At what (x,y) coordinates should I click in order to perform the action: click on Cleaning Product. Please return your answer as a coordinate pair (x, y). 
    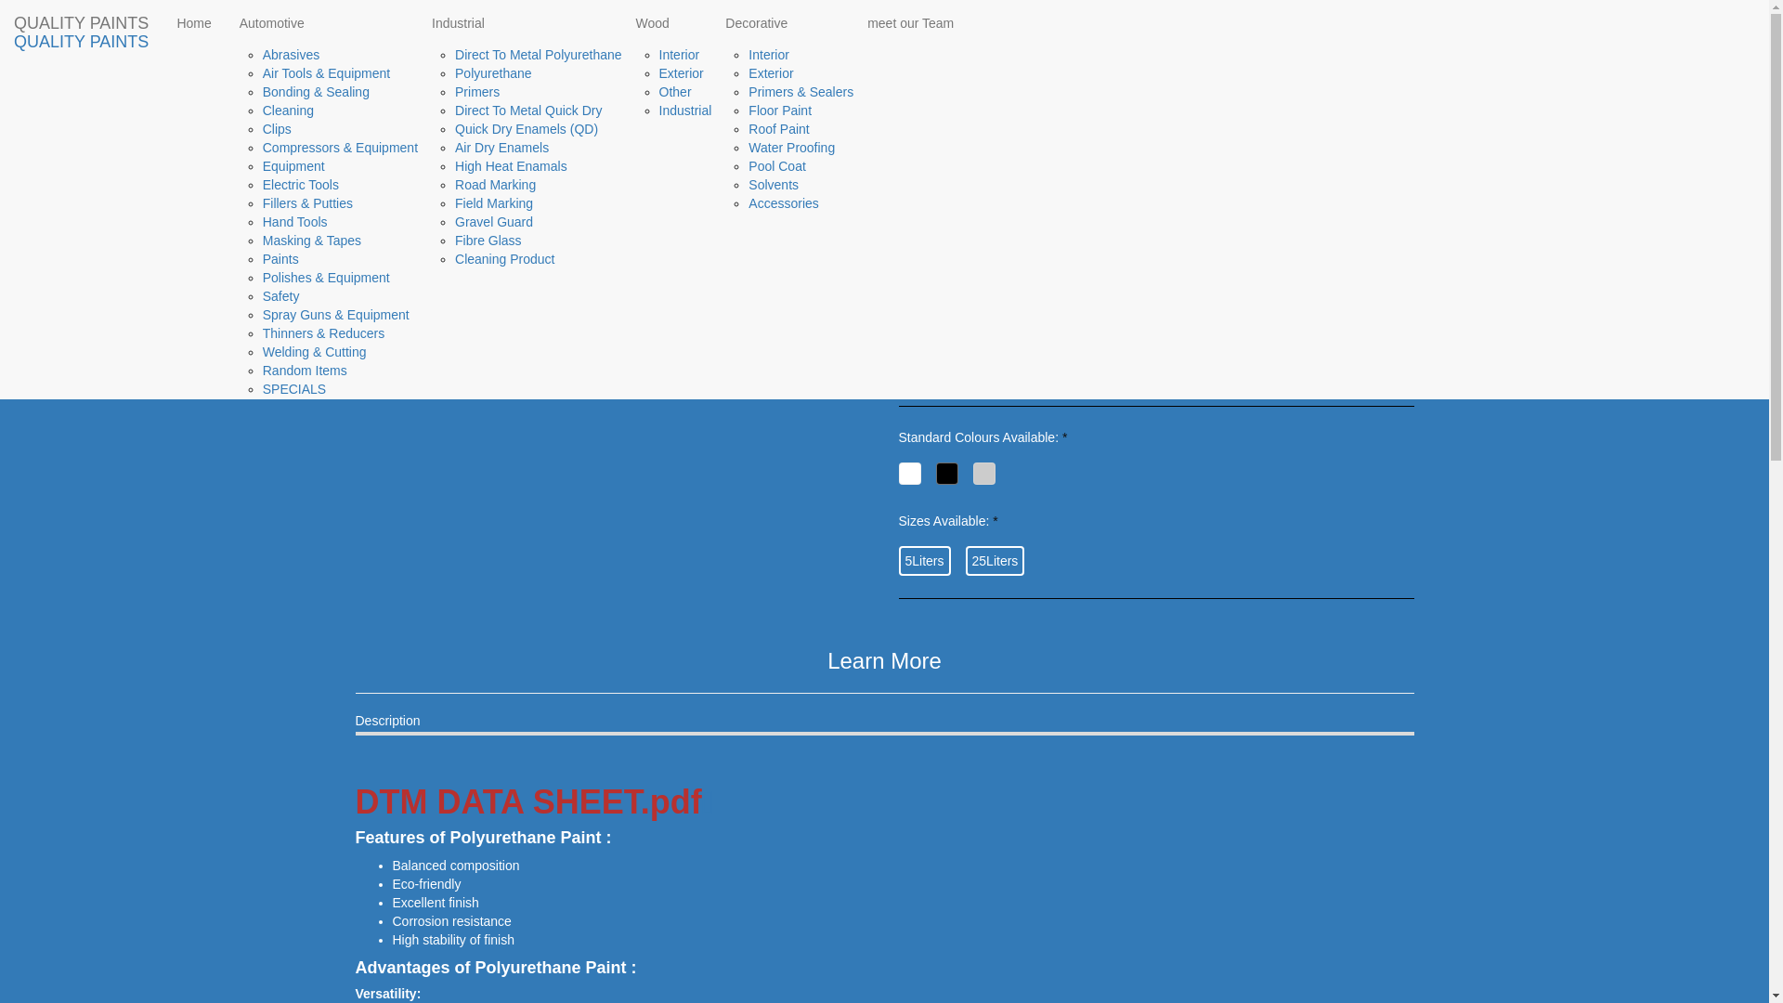
    Looking at the image, I should click on (504, 259).